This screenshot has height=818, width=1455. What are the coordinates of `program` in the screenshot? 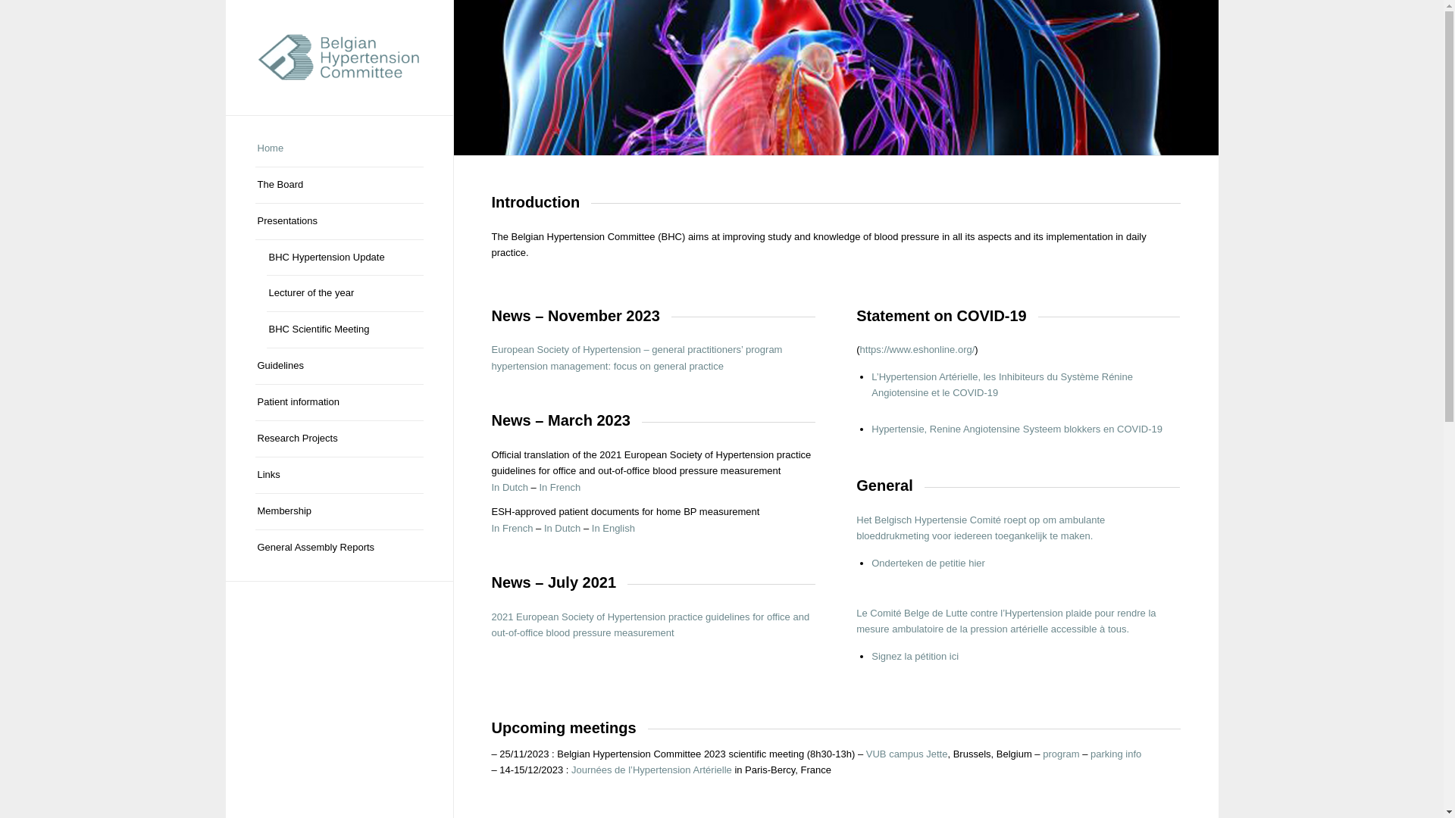 It's located at (1061, 754).